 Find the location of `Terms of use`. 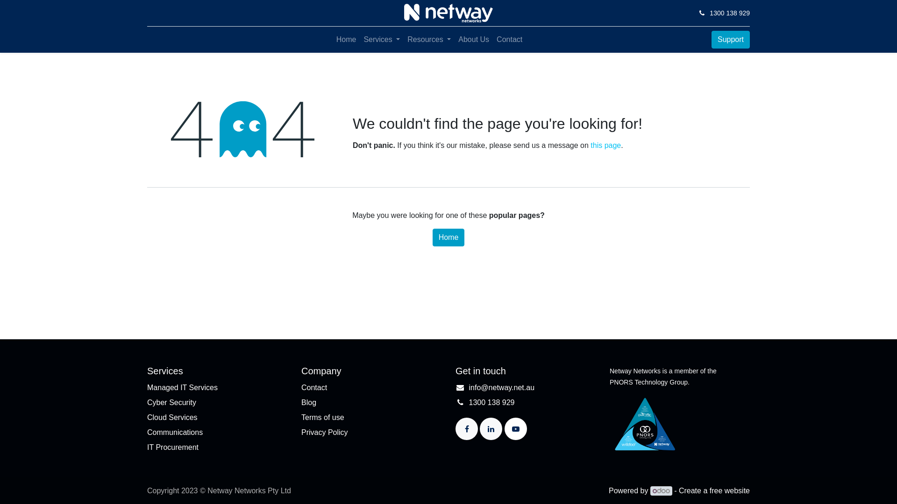

Terms of use is located at coordinates (323, 417).